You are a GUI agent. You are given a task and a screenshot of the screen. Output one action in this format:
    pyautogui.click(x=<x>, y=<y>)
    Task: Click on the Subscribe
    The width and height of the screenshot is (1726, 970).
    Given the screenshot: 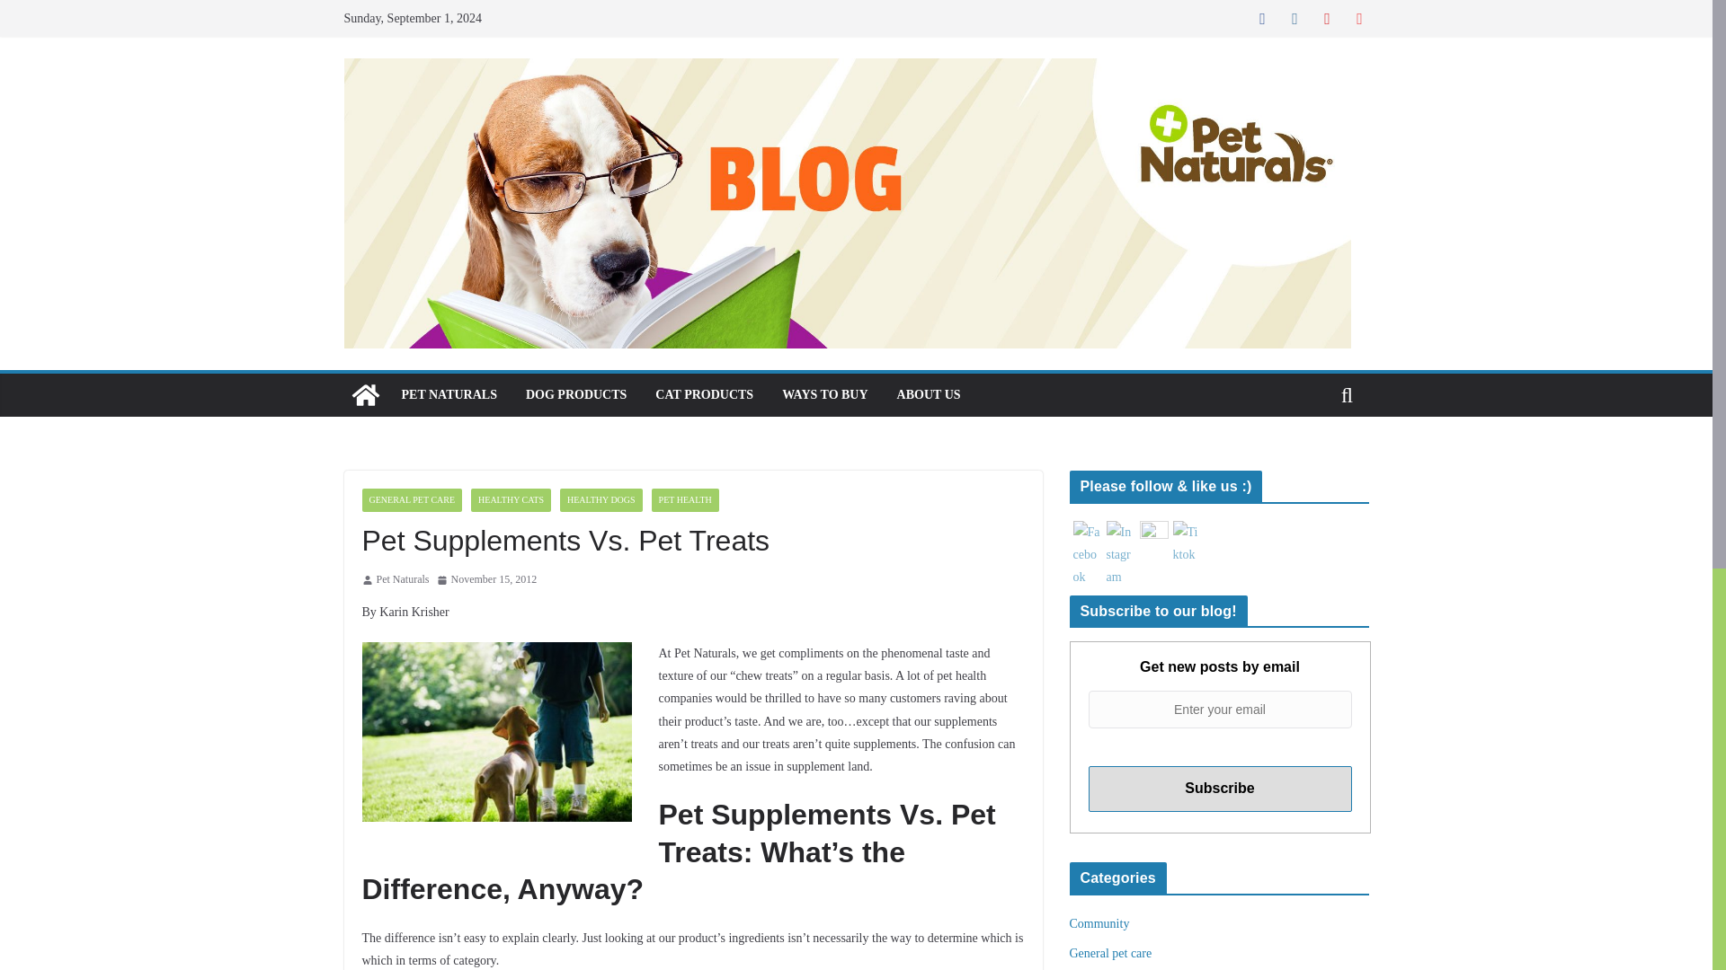 What is the action you would take?
    pyautogui.click(x=1219, y=789)
    